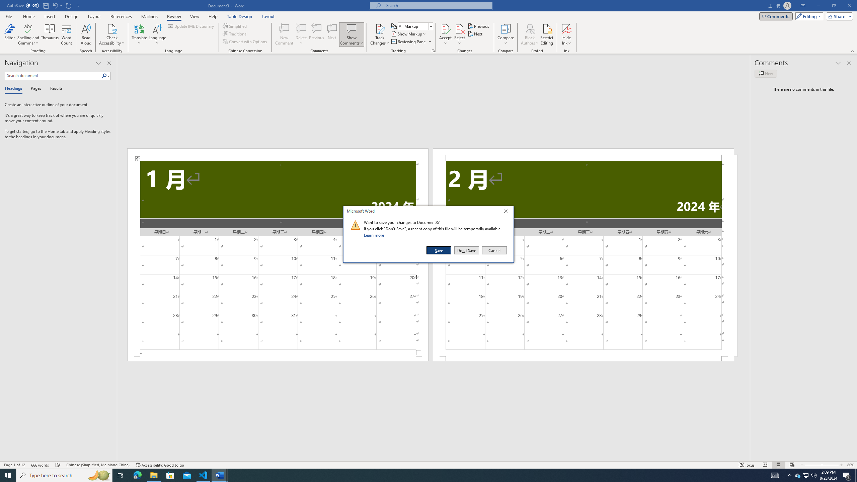 The image size is (857, 482). What do you see at coordinates (29, 34) in the screenshot?
I see `Spelling and Grammar` at bounding box center [29, 34].